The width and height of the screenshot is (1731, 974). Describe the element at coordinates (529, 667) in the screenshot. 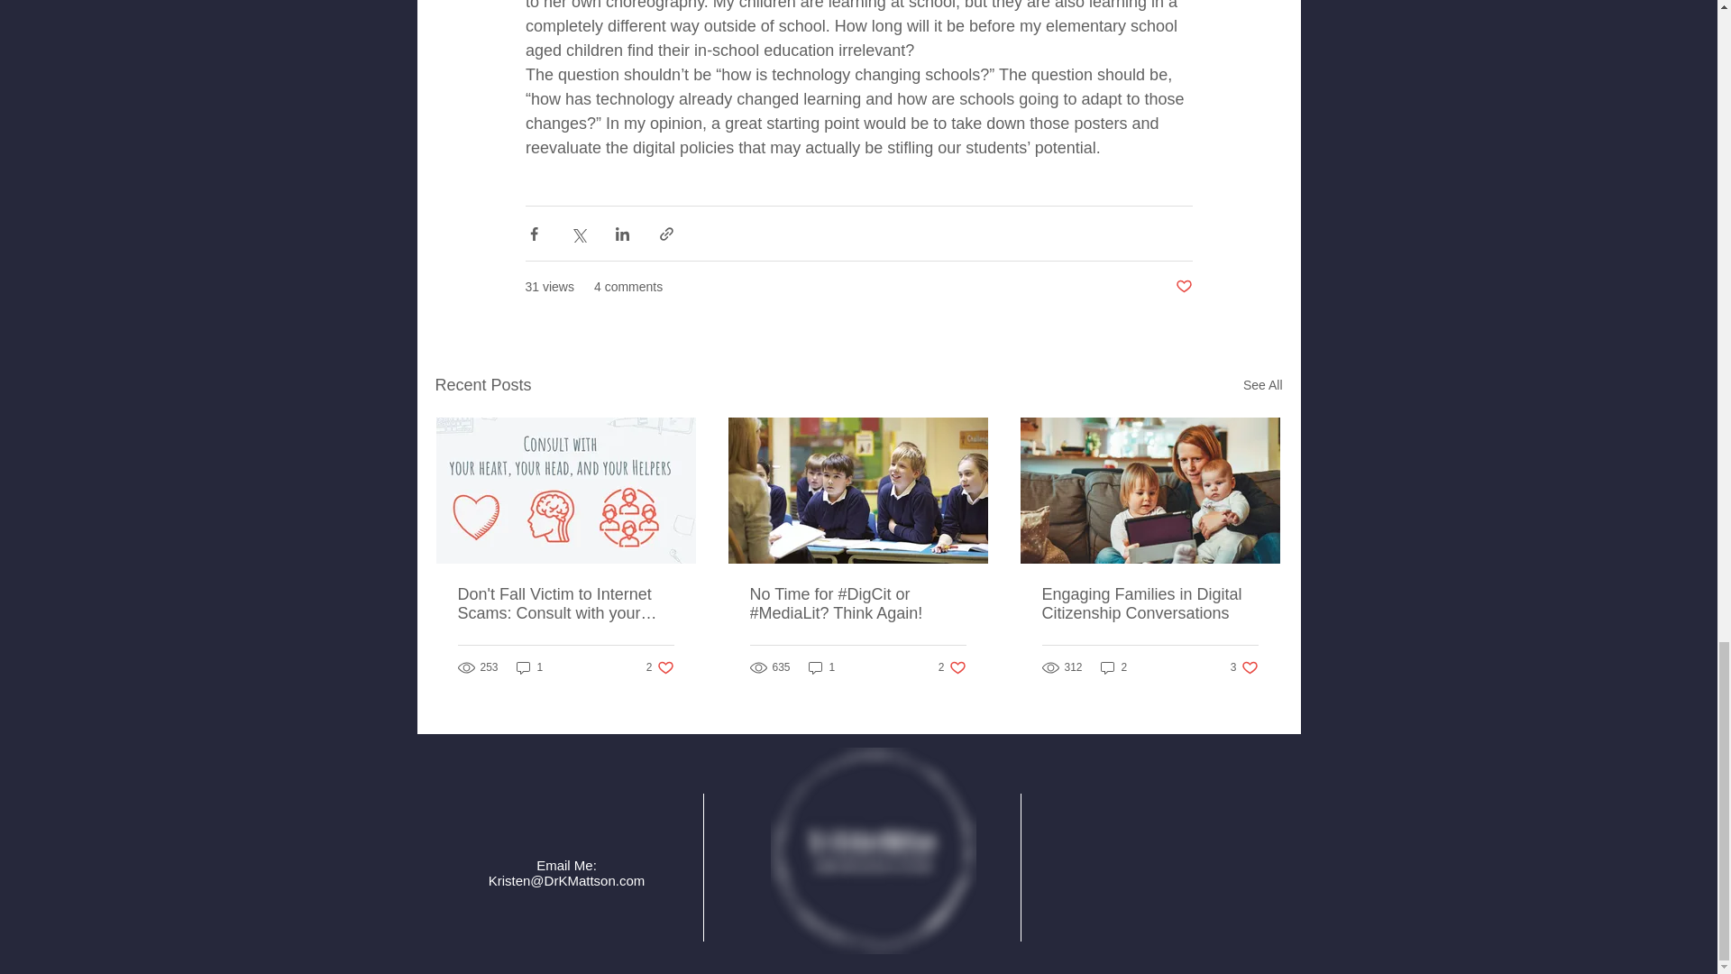

I see `2` at that location.